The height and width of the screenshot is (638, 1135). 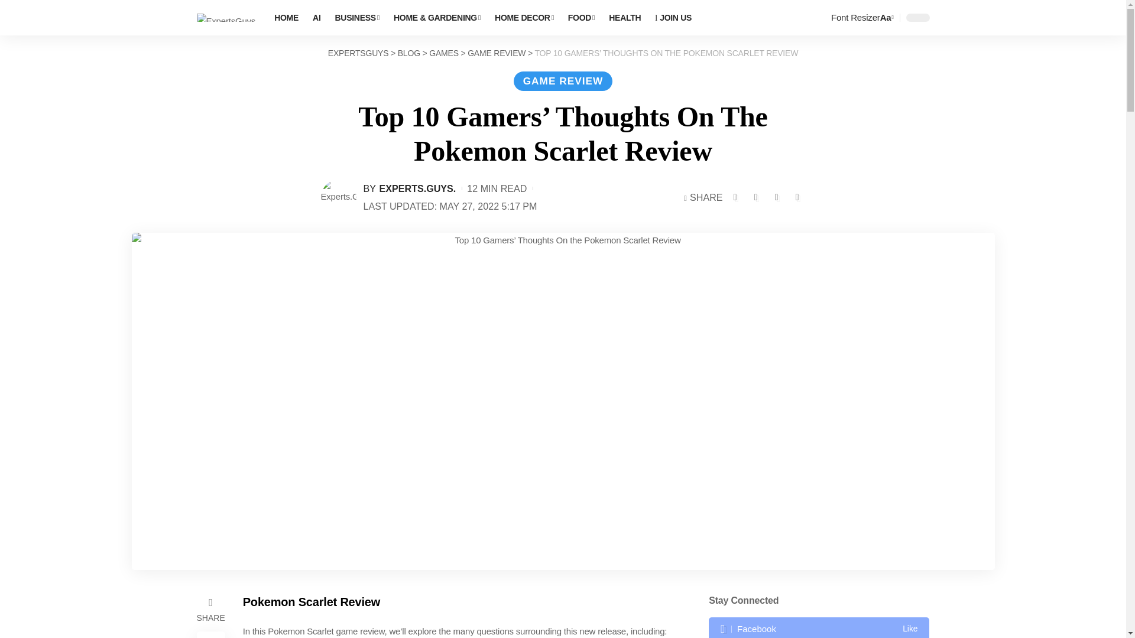 I want to click on BUSINESS, so click(x=357, y=18).